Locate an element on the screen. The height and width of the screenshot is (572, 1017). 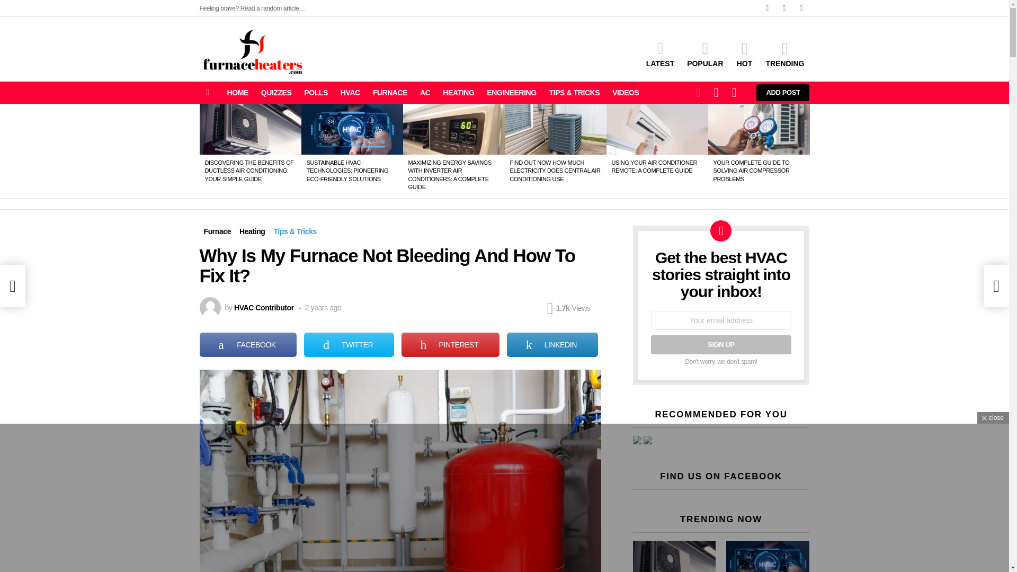
ENGINEERING is located at coordinates (511, 92).